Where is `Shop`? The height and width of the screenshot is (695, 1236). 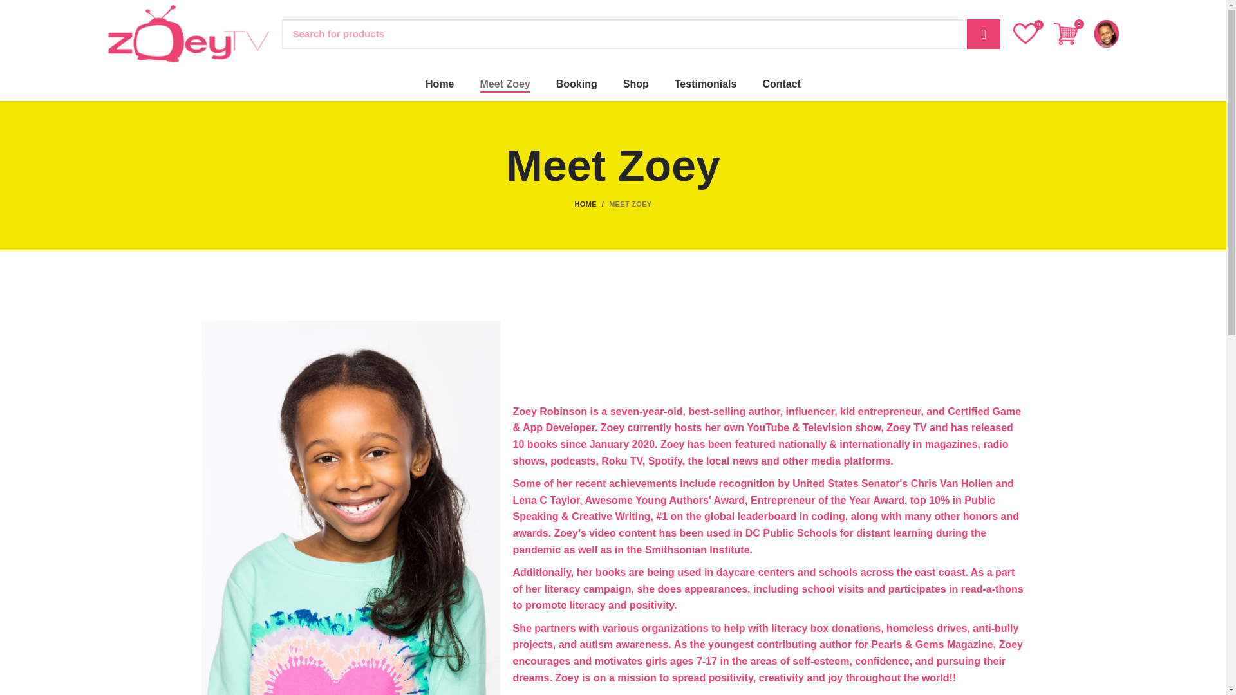
Shop is located at coordinates (636, 84).